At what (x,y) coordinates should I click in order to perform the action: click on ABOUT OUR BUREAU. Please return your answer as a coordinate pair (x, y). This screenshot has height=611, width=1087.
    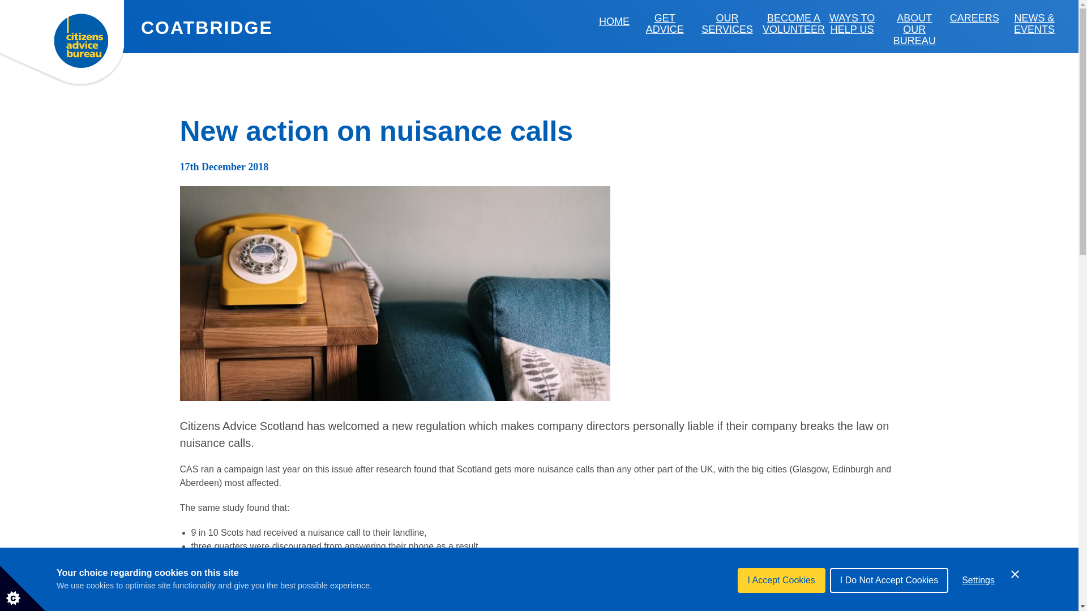
    Looking at the image, I should click on (914, 29).